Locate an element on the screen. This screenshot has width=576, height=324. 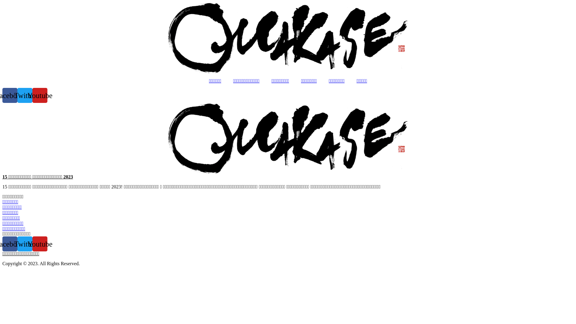
Facebook is located at coordinates (10, 244).